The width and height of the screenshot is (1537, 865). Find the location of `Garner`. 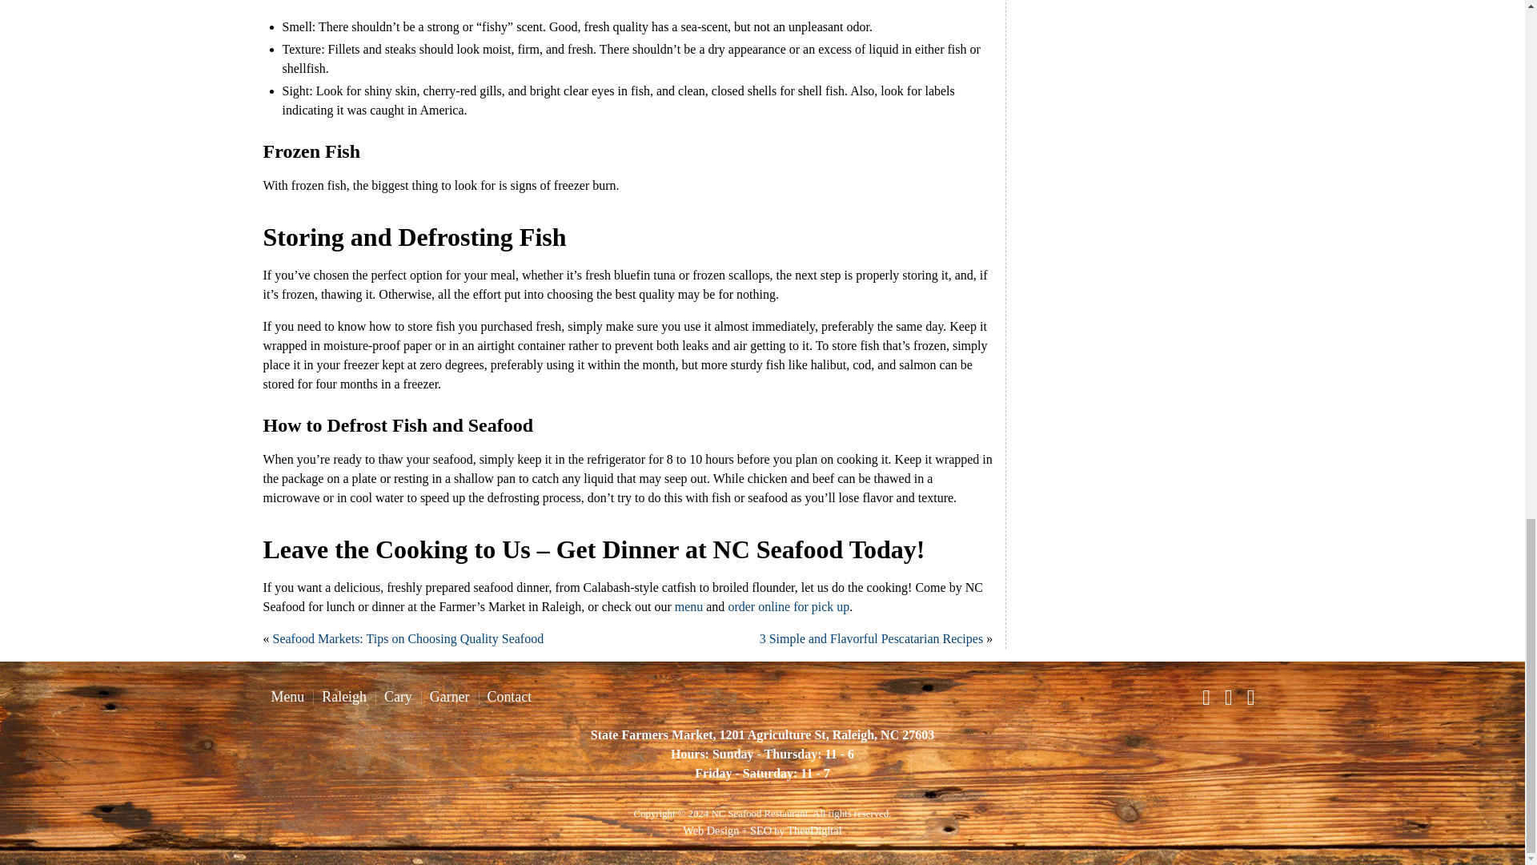

Garner is located at coordinates (450, 697).